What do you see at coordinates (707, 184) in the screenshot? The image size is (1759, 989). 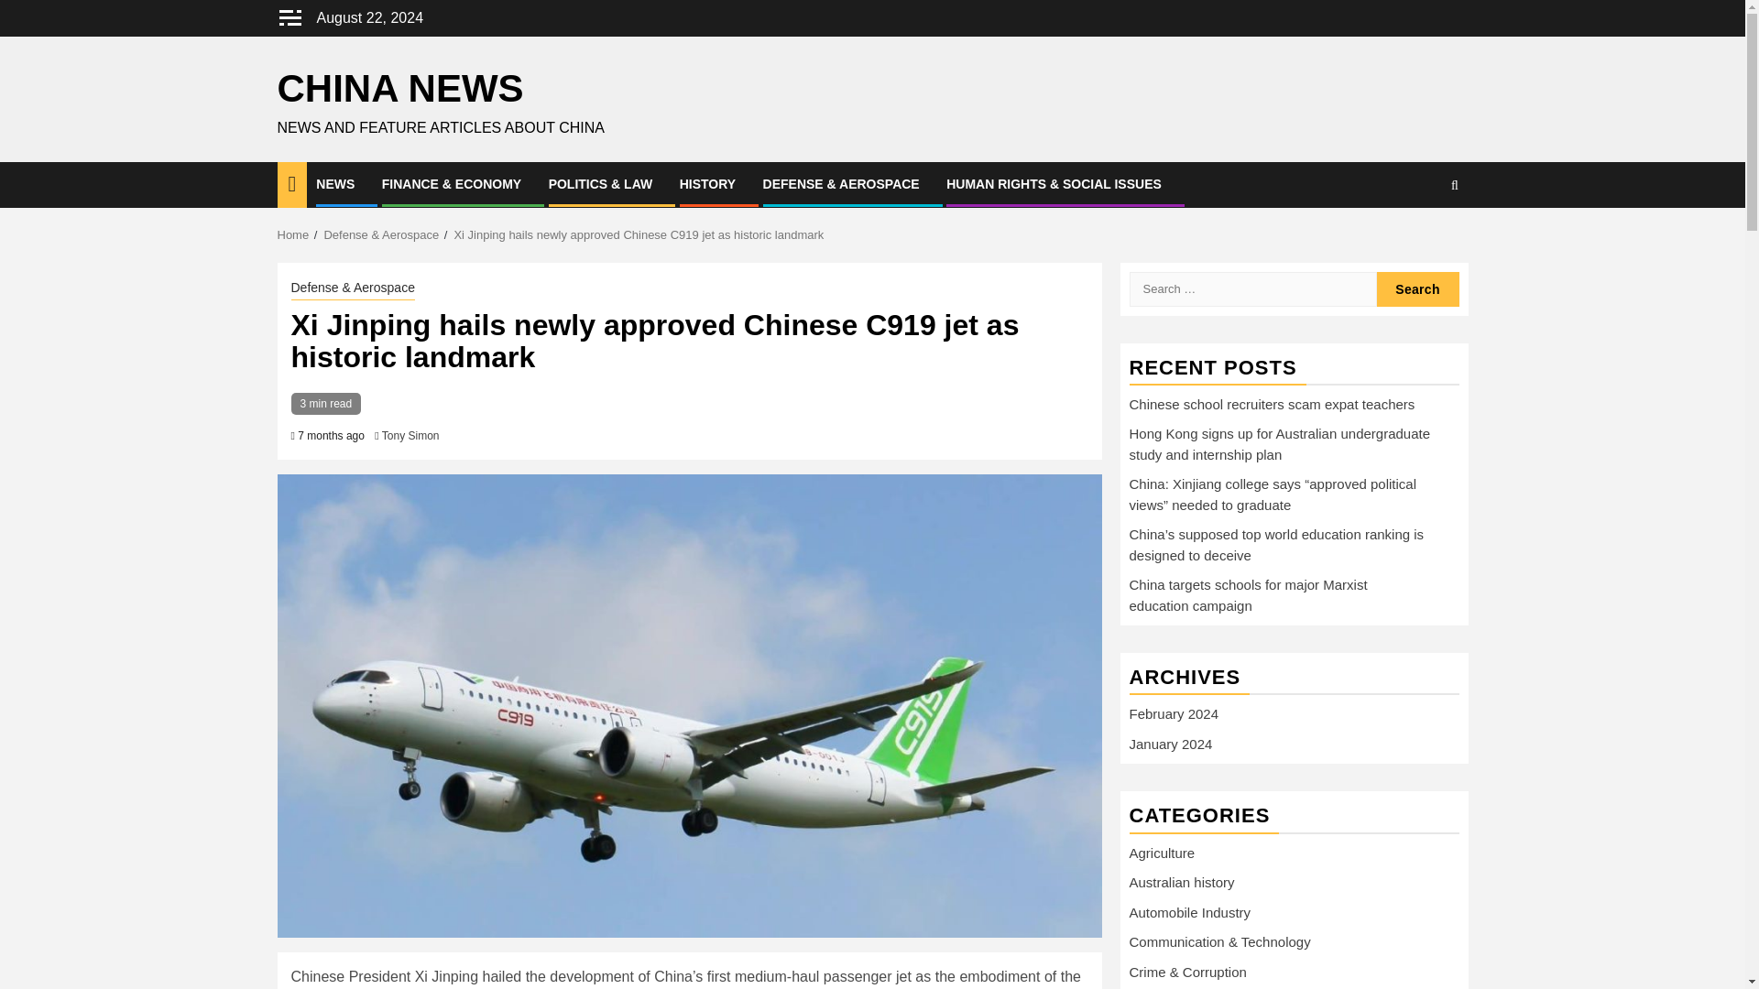 I see `HISTORY` at bounding box center [707, 184].